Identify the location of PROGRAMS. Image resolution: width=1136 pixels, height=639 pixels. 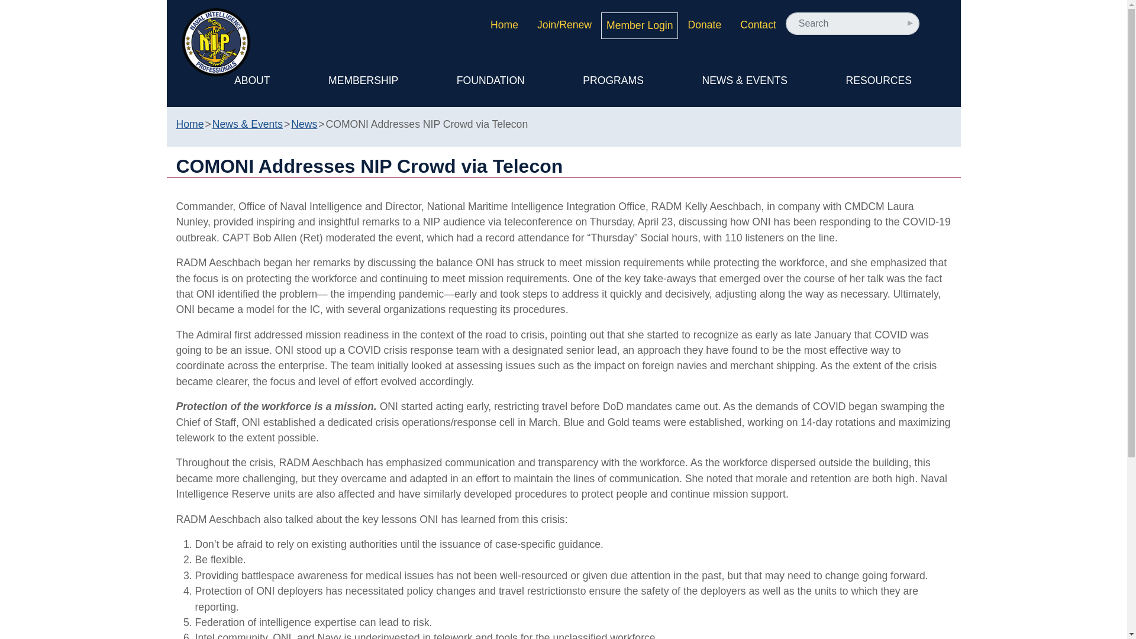
(613, 80).